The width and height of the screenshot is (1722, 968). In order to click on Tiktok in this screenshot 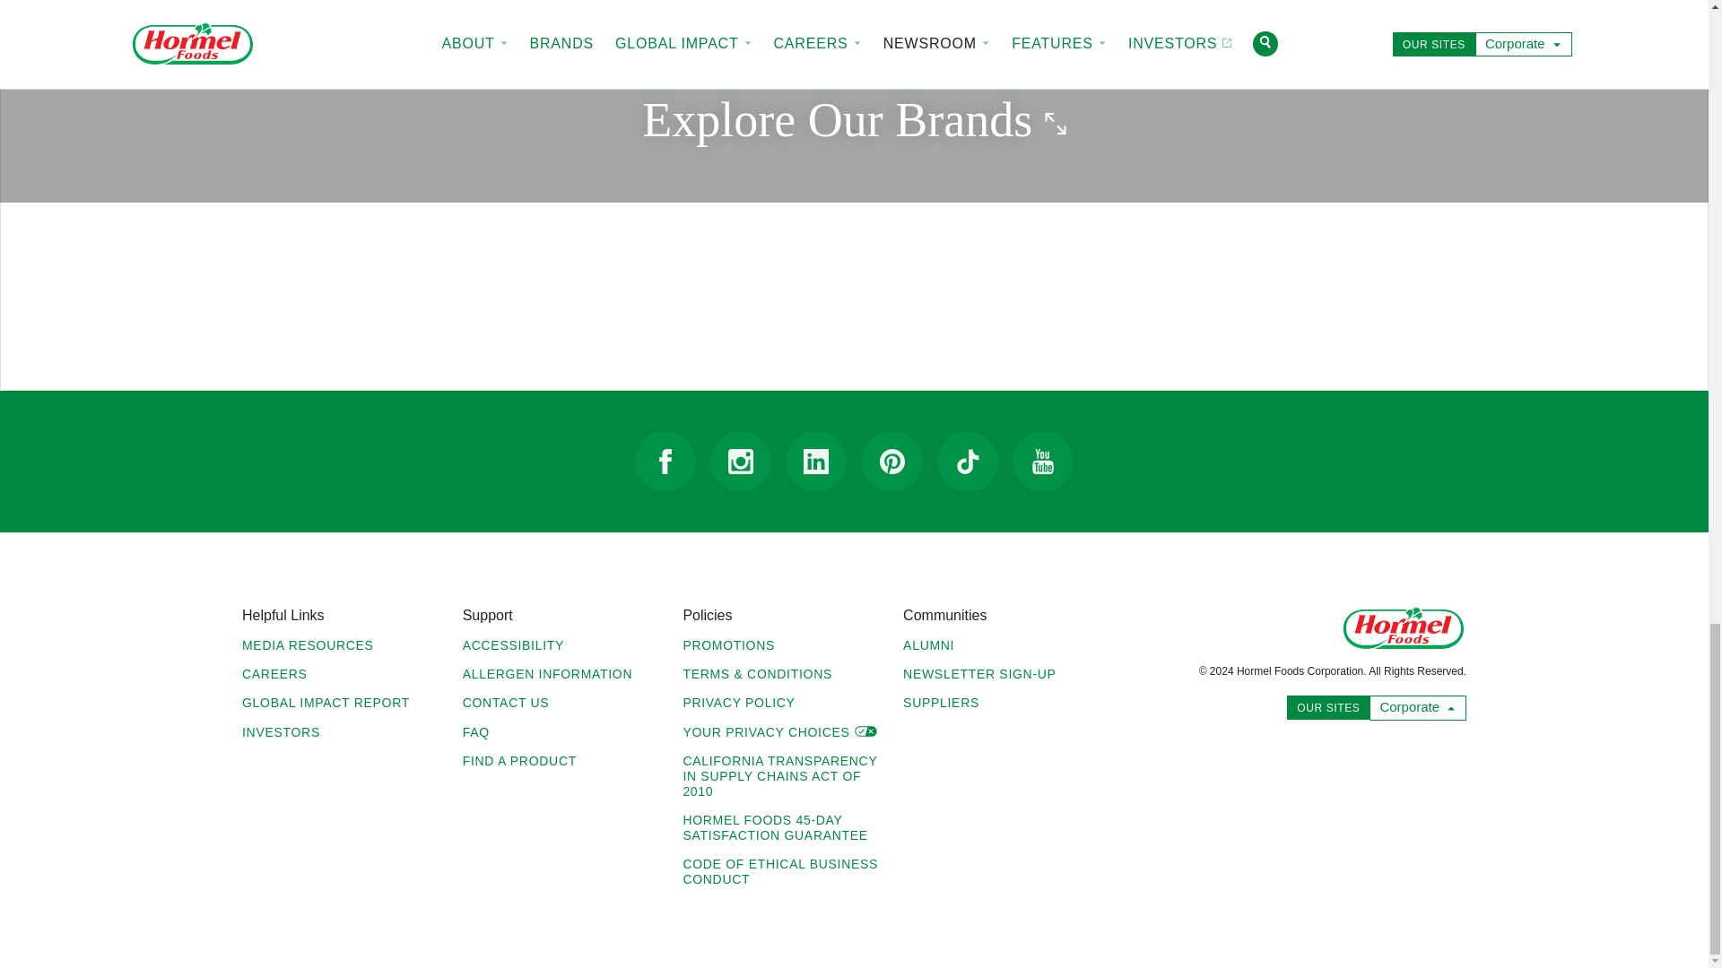, I will do `click(967, 461)`.